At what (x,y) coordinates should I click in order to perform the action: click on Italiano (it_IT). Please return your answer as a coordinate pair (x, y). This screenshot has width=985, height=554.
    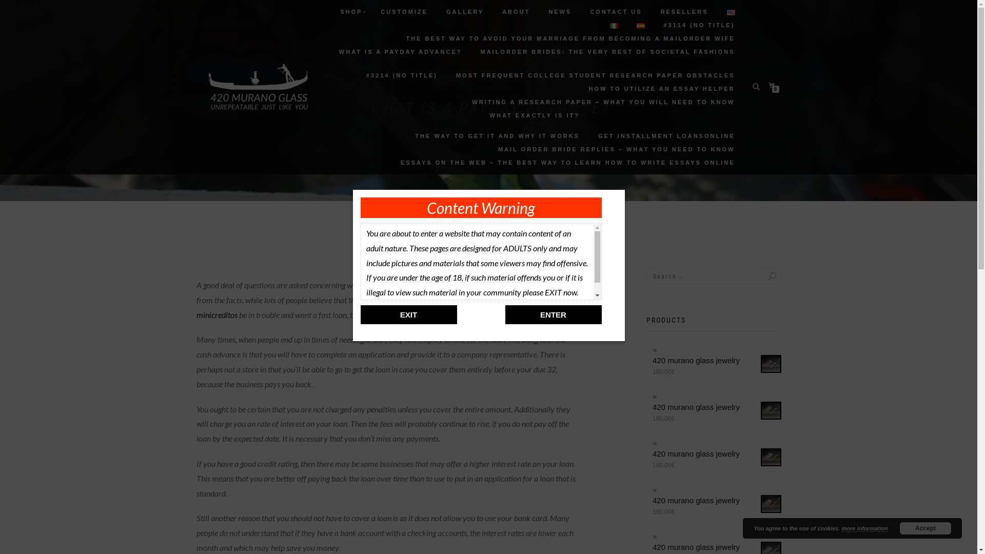
    Looking at the image, I should click on (614, 26).